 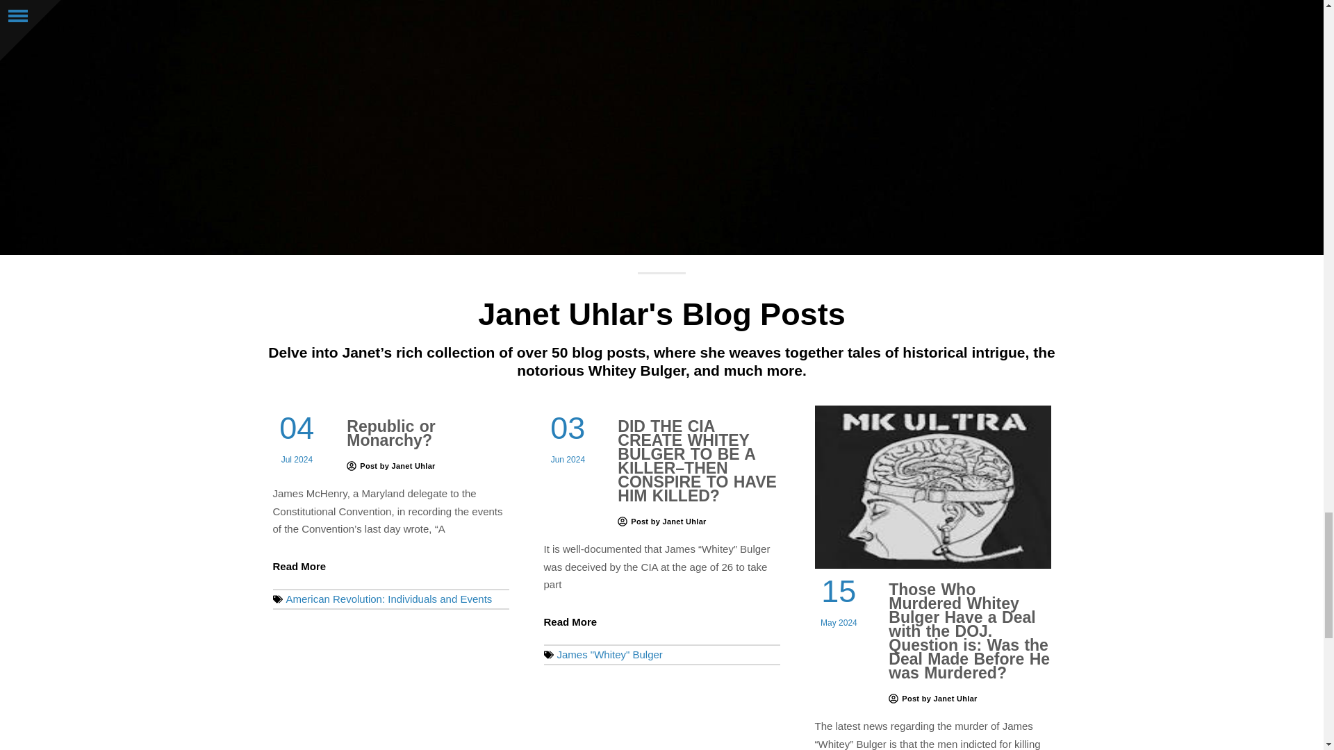 I want to click on Jul 2024, so click(x=295, y=460).